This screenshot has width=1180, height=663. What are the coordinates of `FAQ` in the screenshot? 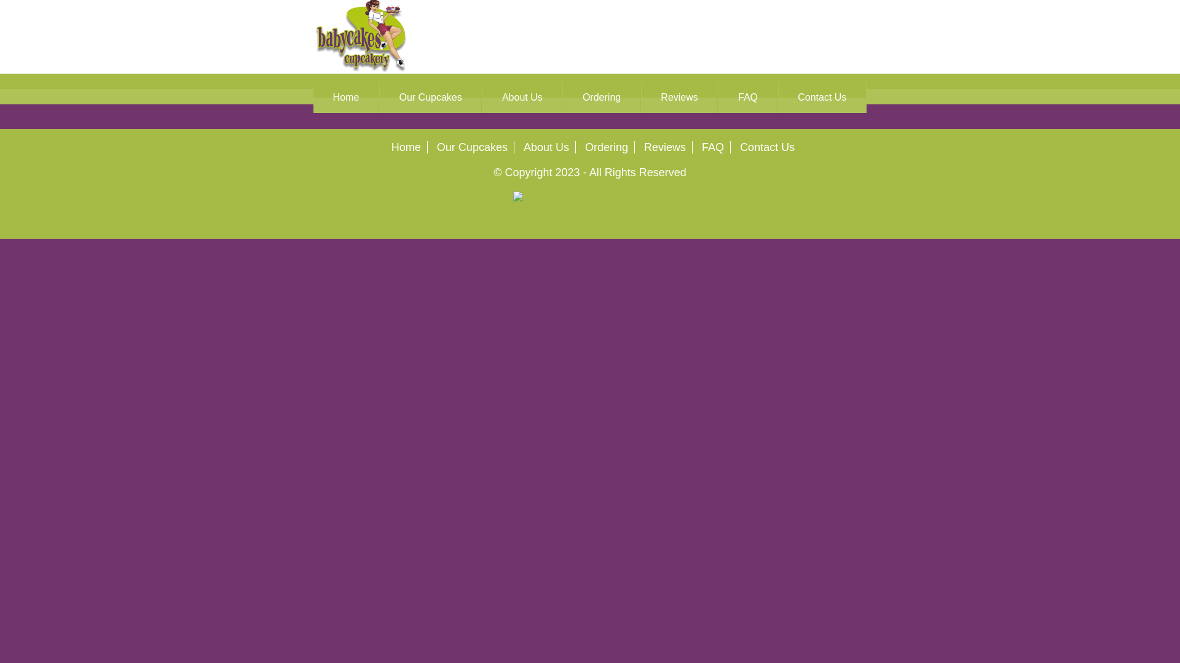 It's located at (747, 98).